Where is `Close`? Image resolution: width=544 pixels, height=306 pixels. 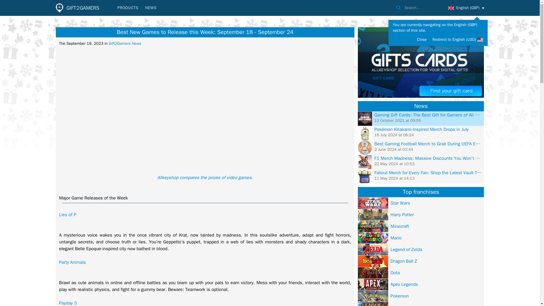 Close is located at coordinates (422, 39).